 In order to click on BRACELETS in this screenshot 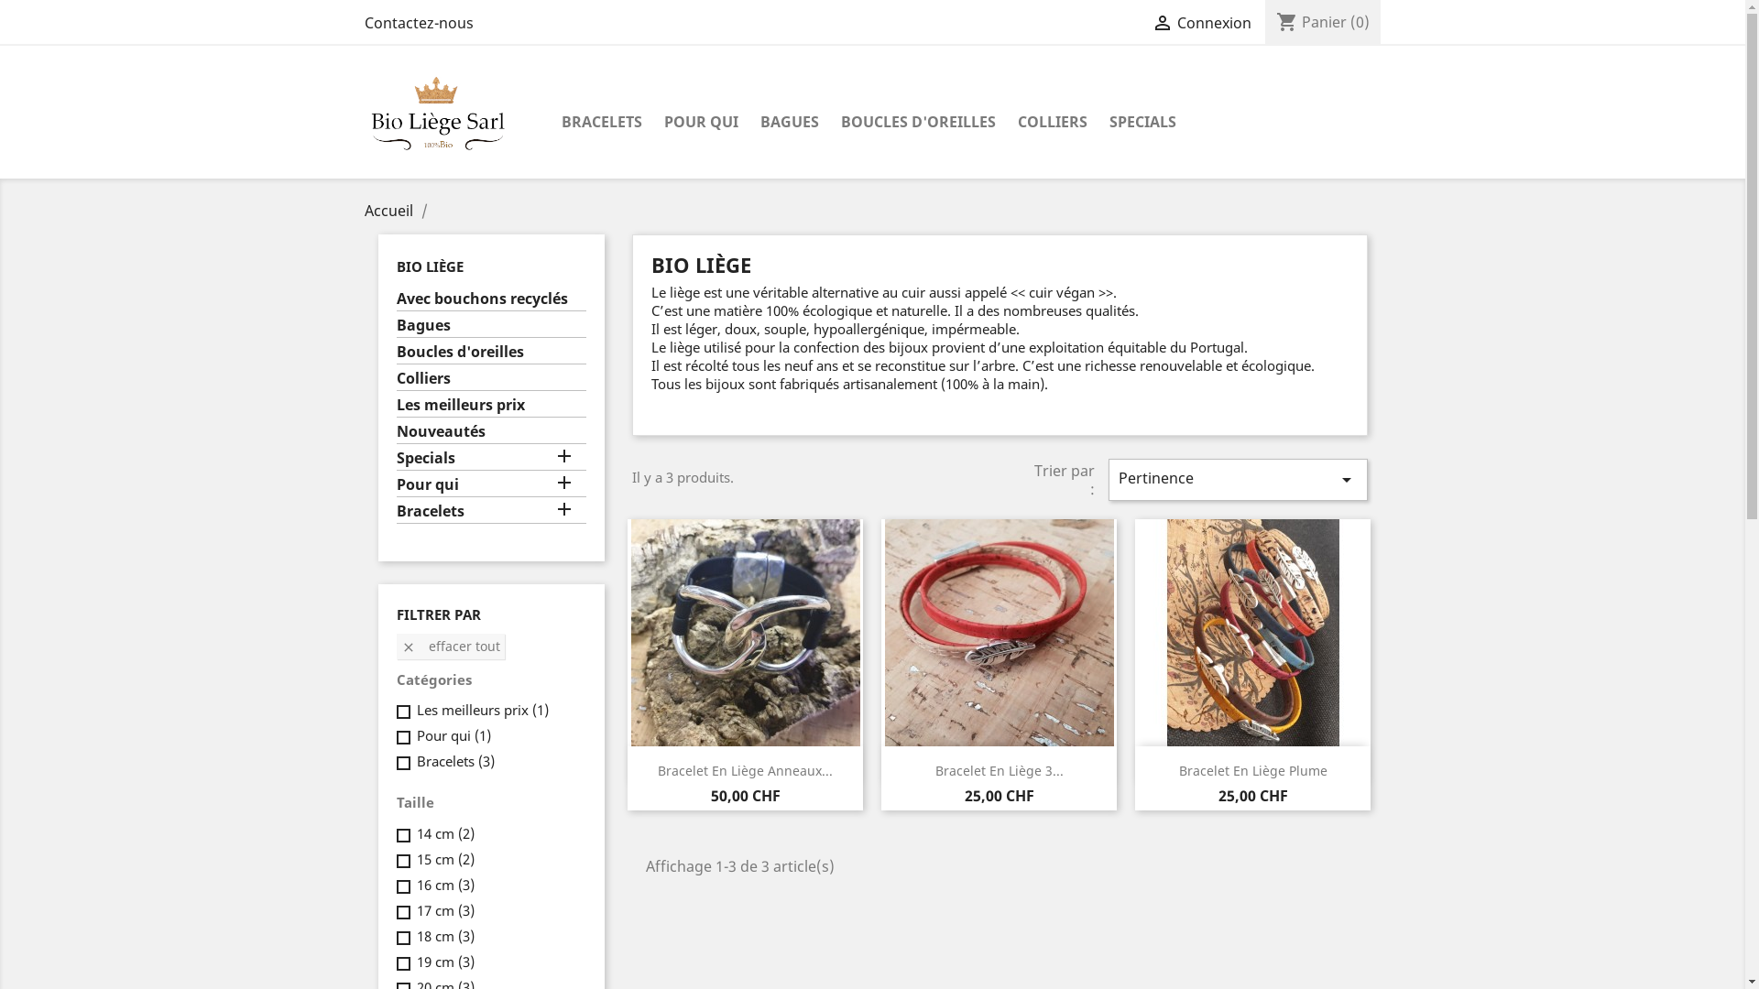, I will do `click(601, 123)`.